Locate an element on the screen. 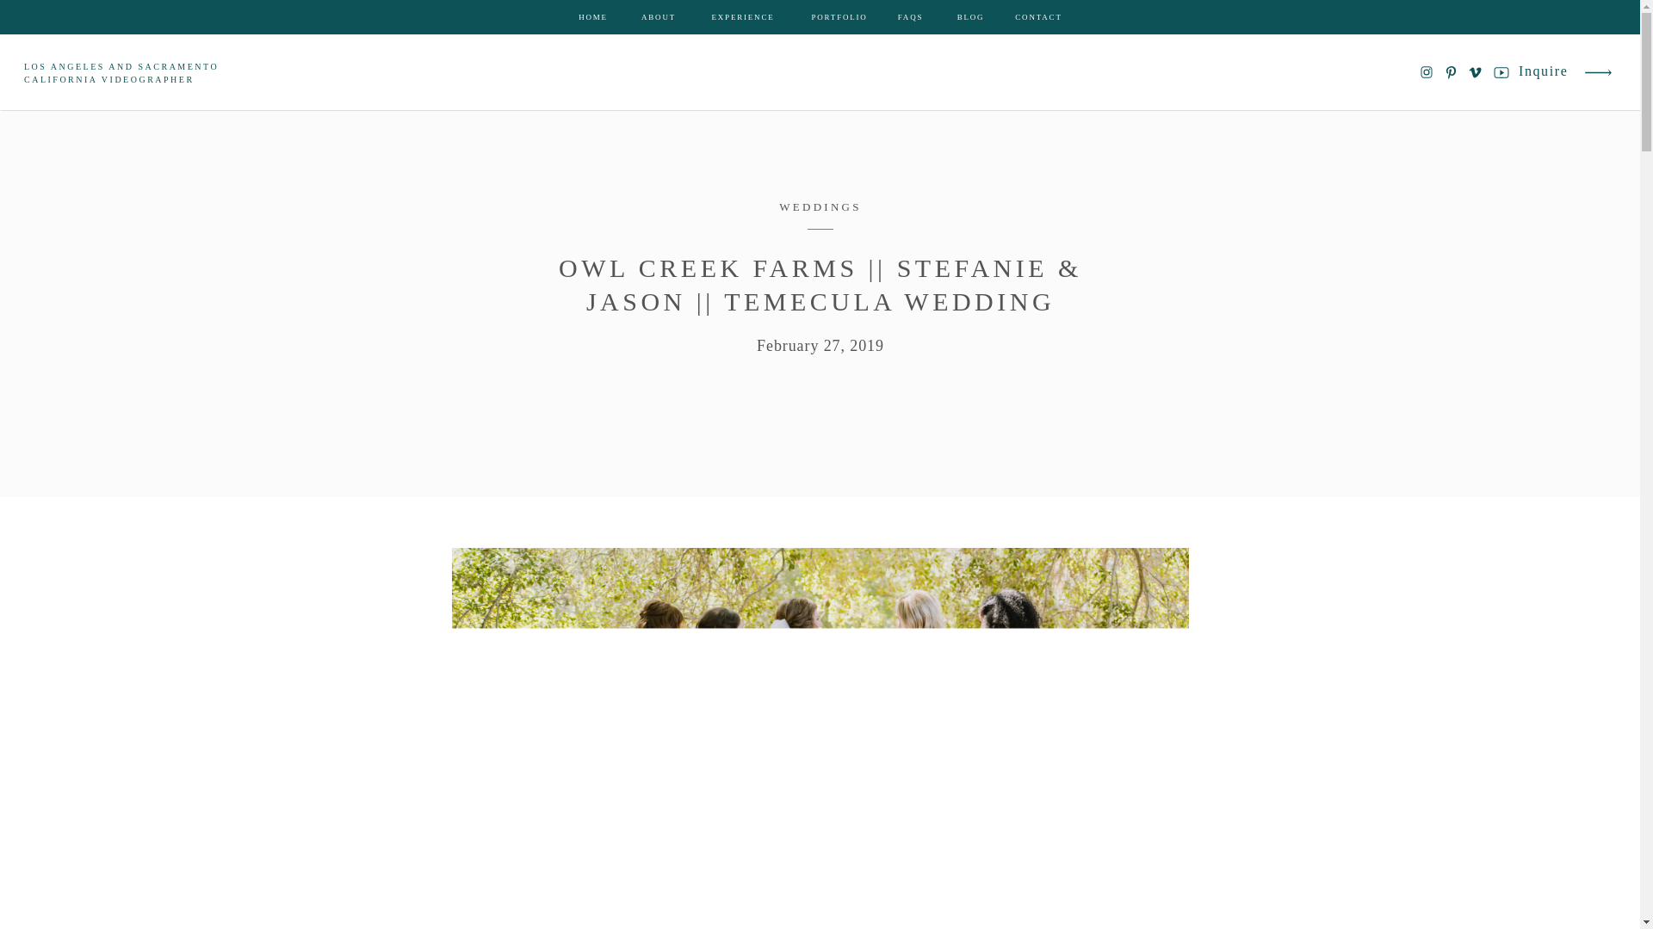 The height and width of the screenshot is (929, 1653). PORTFOLIO is located at coordinates (839, 17).